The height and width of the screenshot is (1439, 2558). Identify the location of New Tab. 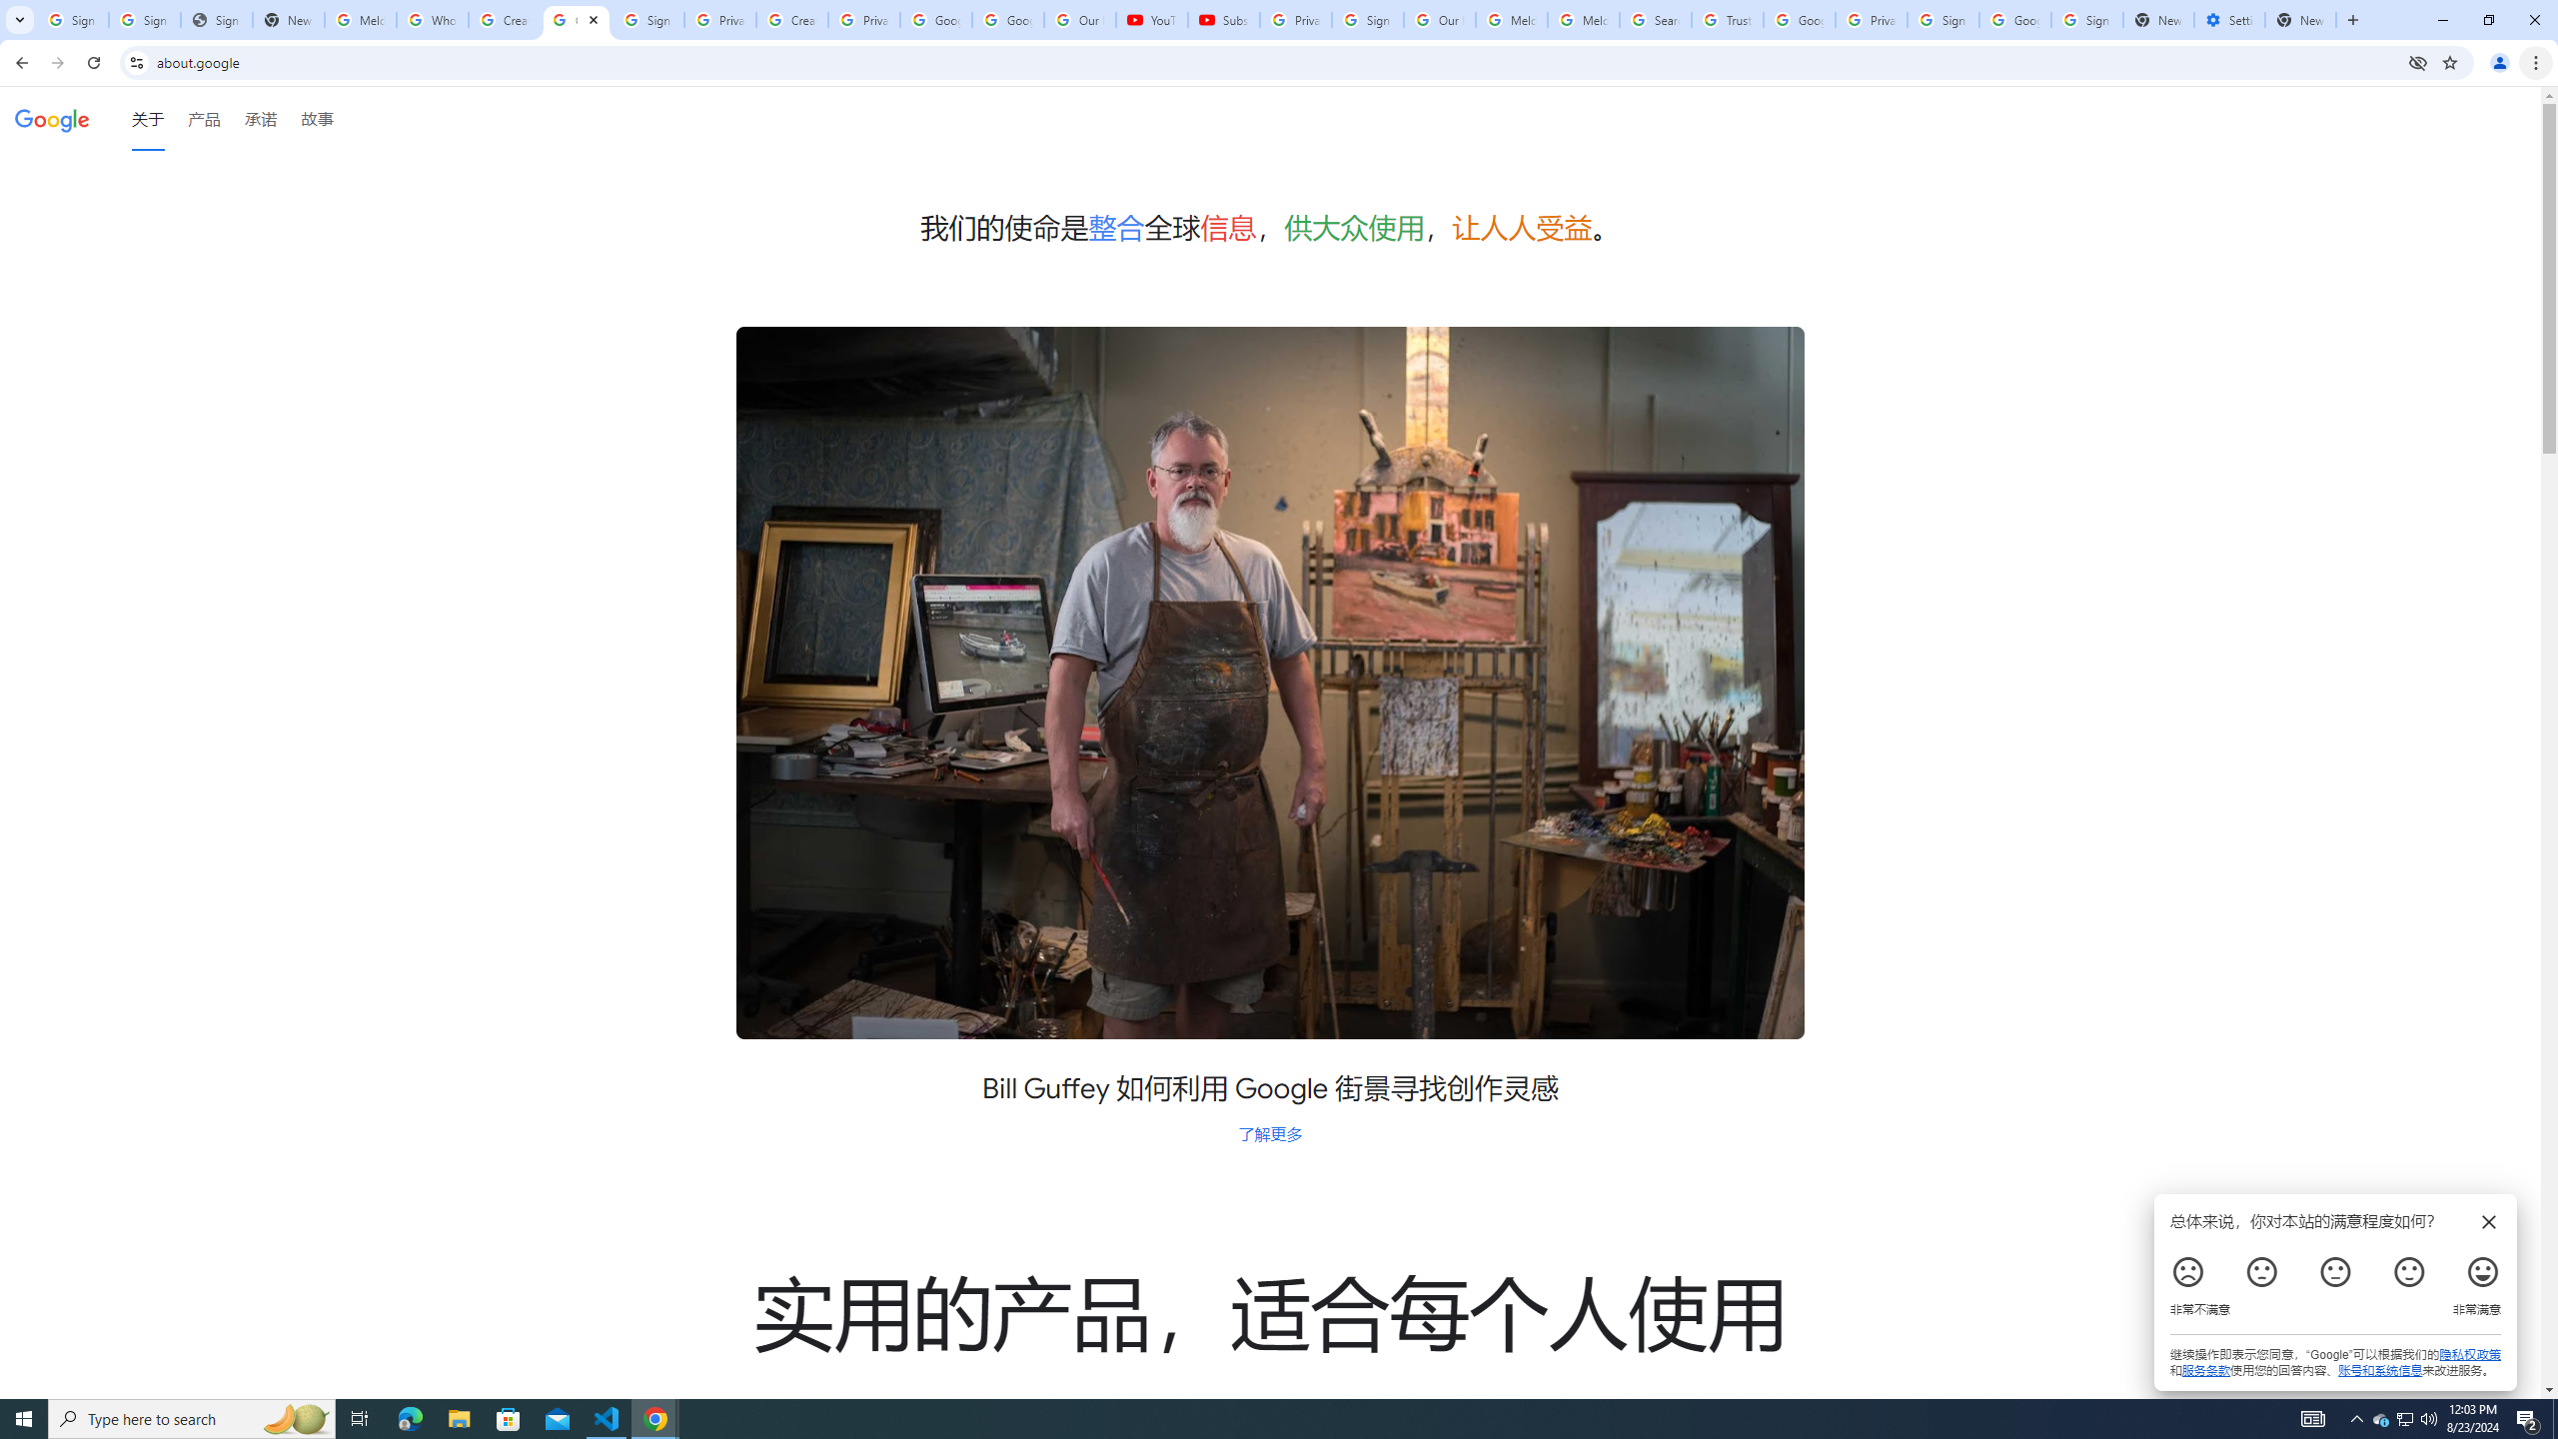
(2300, 20).